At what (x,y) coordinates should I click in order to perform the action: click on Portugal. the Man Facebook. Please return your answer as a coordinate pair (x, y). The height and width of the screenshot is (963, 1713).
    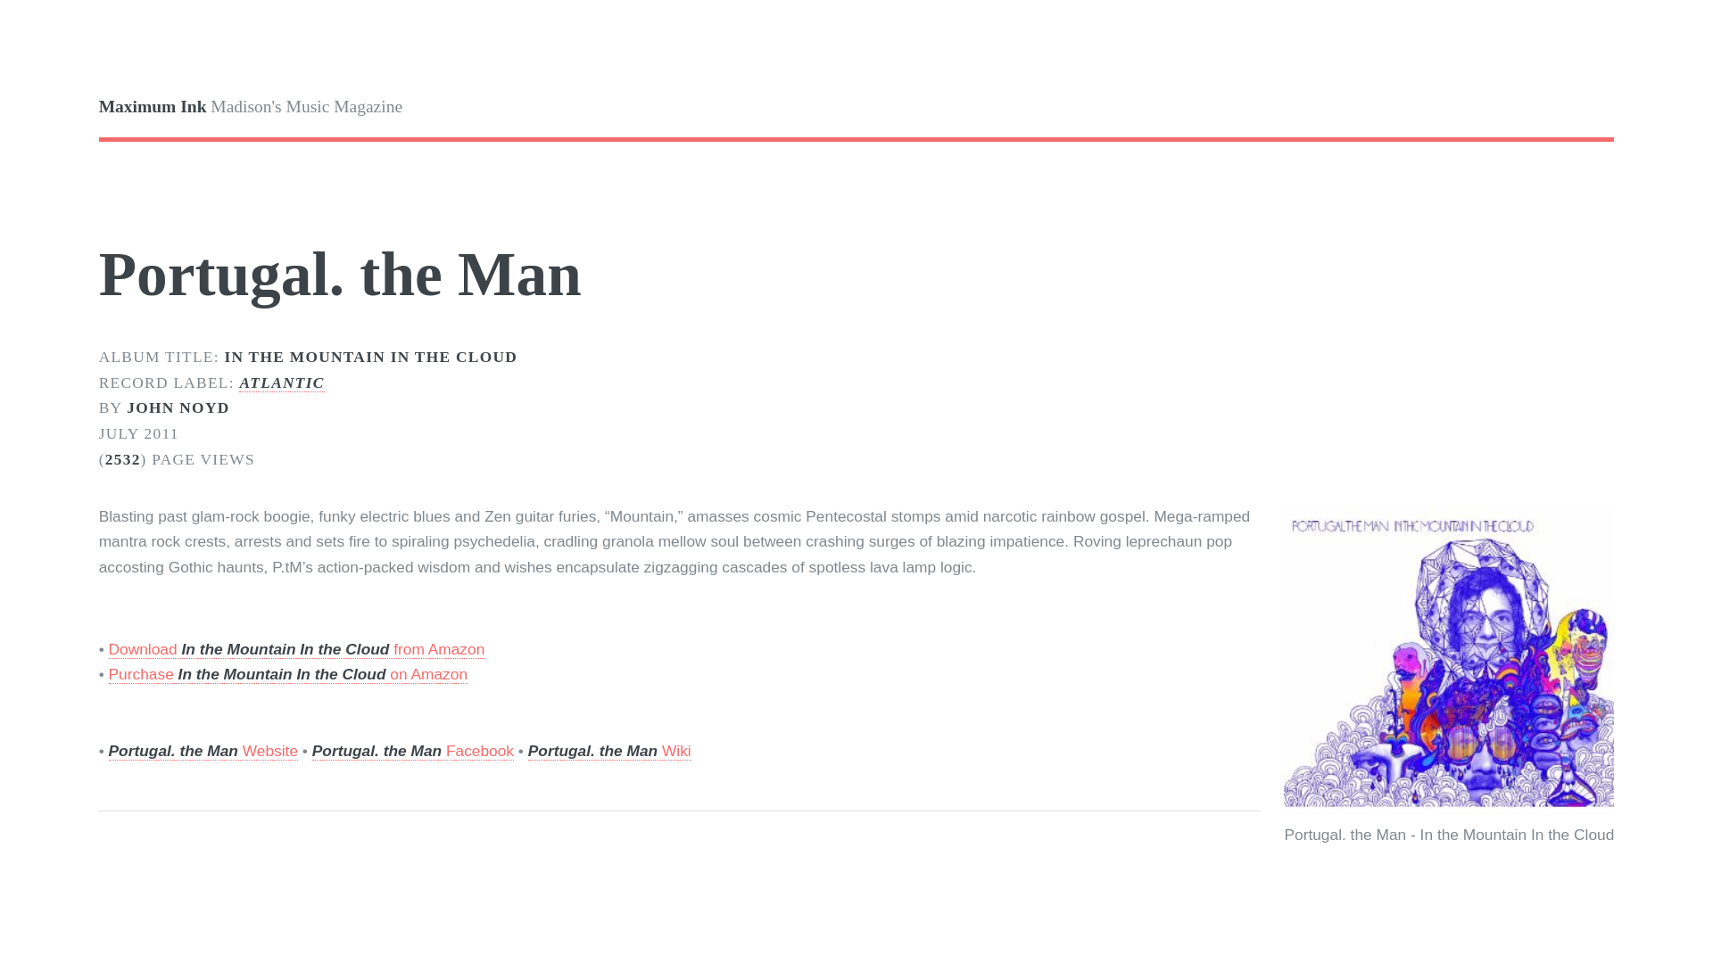
    Looking at the image, I should click on (412, 751).